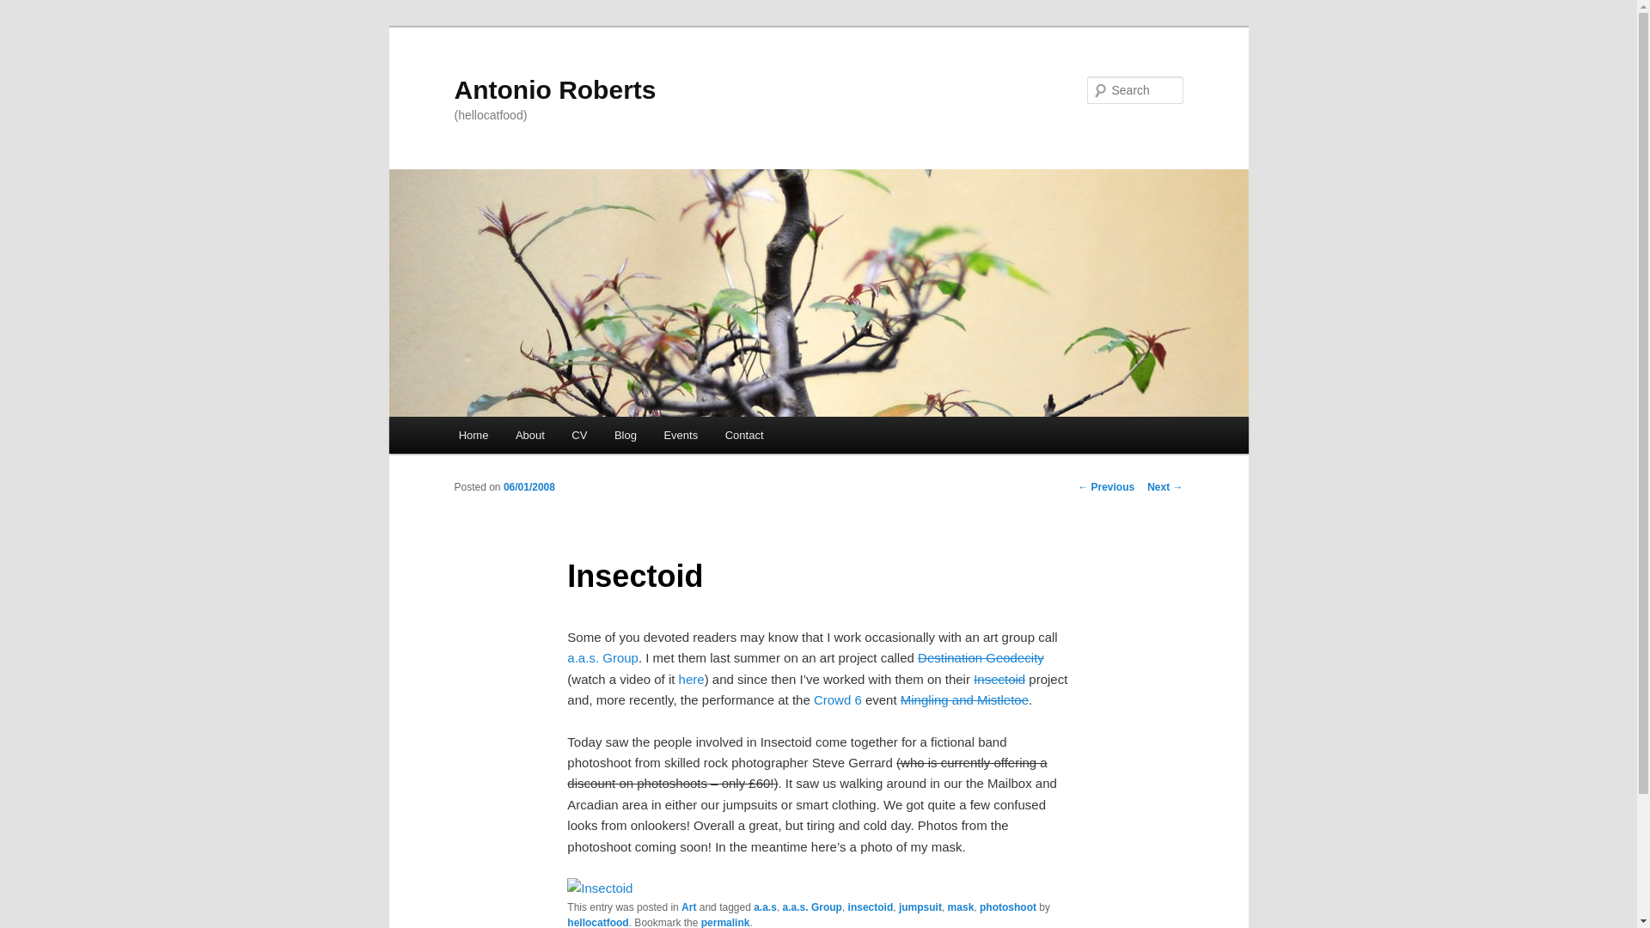 This screenshot has height=928, width=1650. What do you see at coordinates (625, 435) in the screenshot?
I see `Blog` at bounding box center [625, 435].